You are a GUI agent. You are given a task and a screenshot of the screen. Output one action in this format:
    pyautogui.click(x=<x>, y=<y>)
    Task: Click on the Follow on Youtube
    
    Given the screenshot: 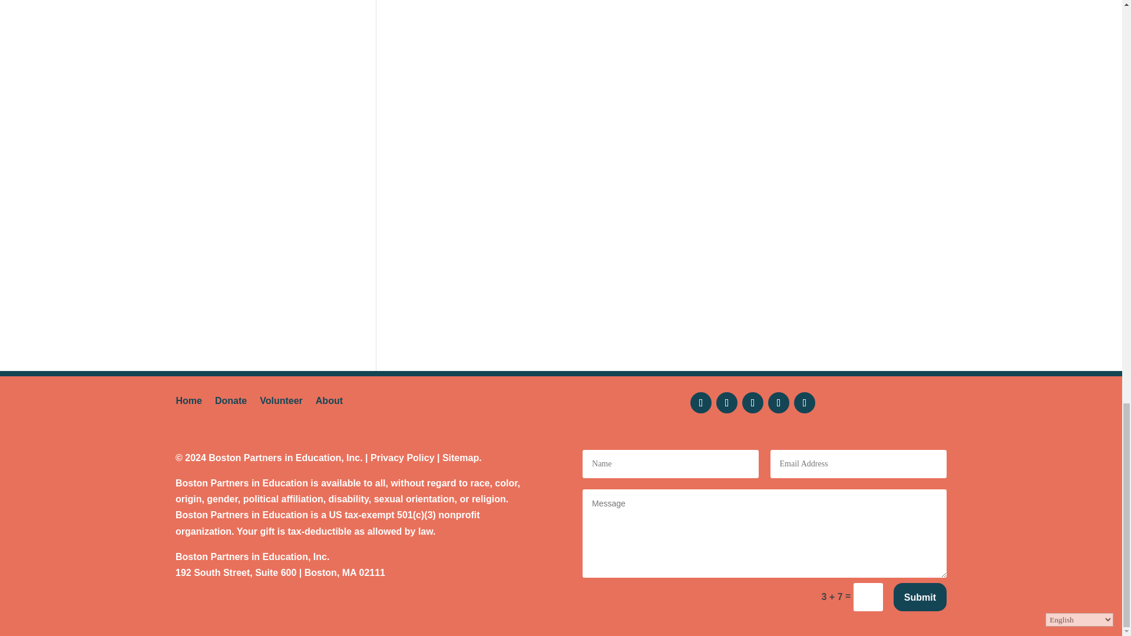 What is the action you would take?
    pyautogui.click(x=779, y=403)
    